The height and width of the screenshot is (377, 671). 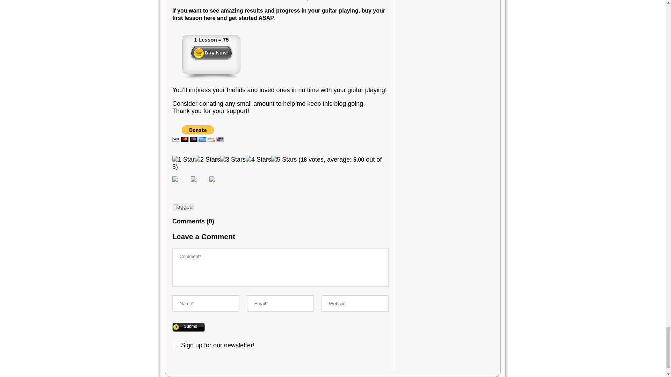 I want to click on Share on Facebook, so click(x=181, y=184).